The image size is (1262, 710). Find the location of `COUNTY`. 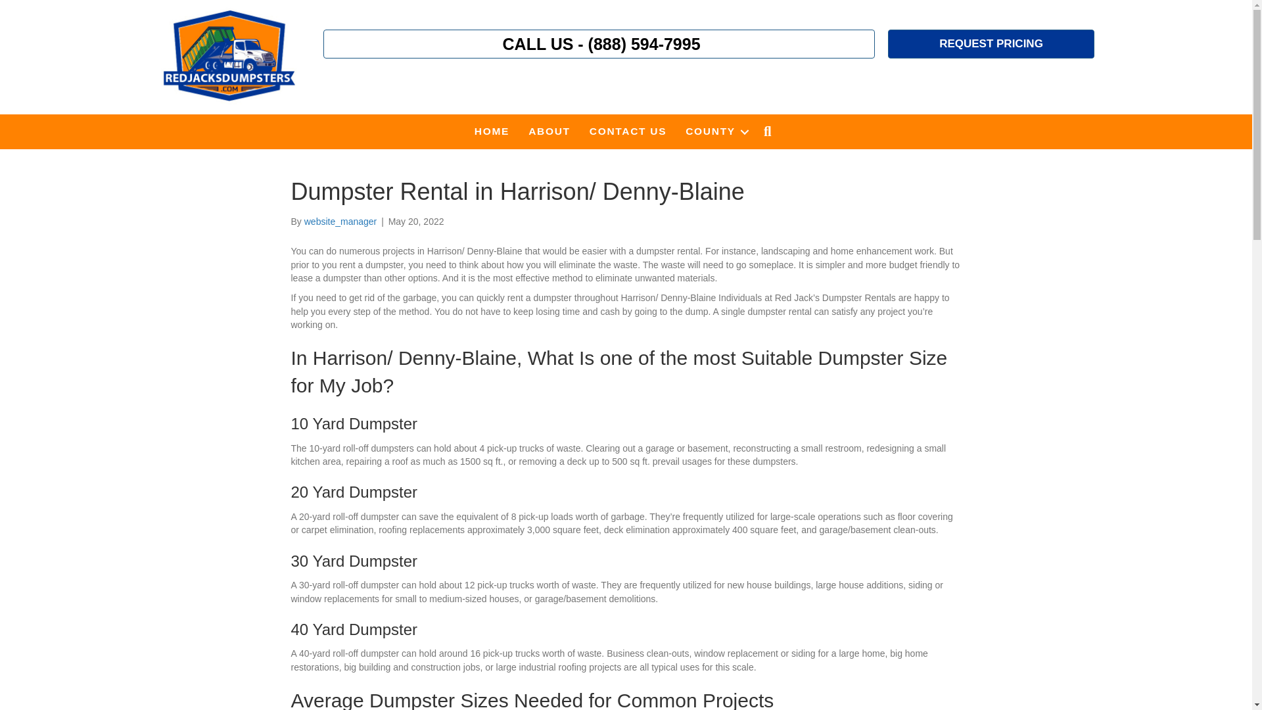

COUNTY is located at coordinates (715, 131).